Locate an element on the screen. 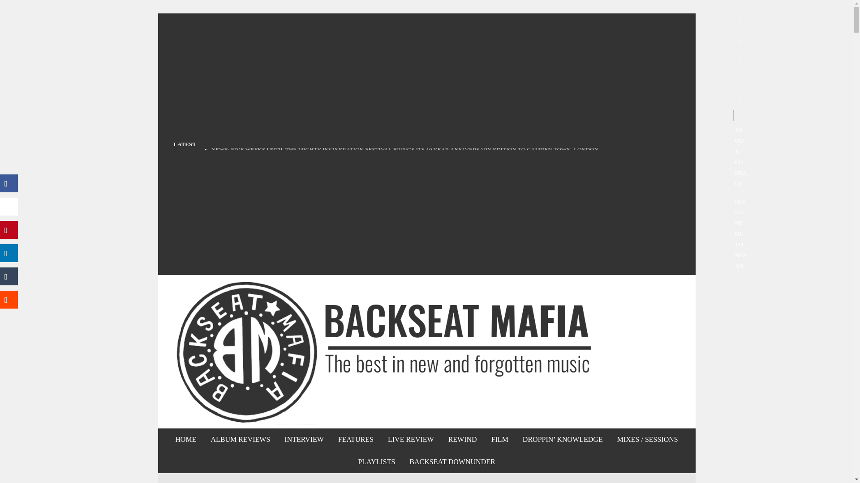 This screenshot has height=483, width=860. FILM is located at coordinates (499, 439).